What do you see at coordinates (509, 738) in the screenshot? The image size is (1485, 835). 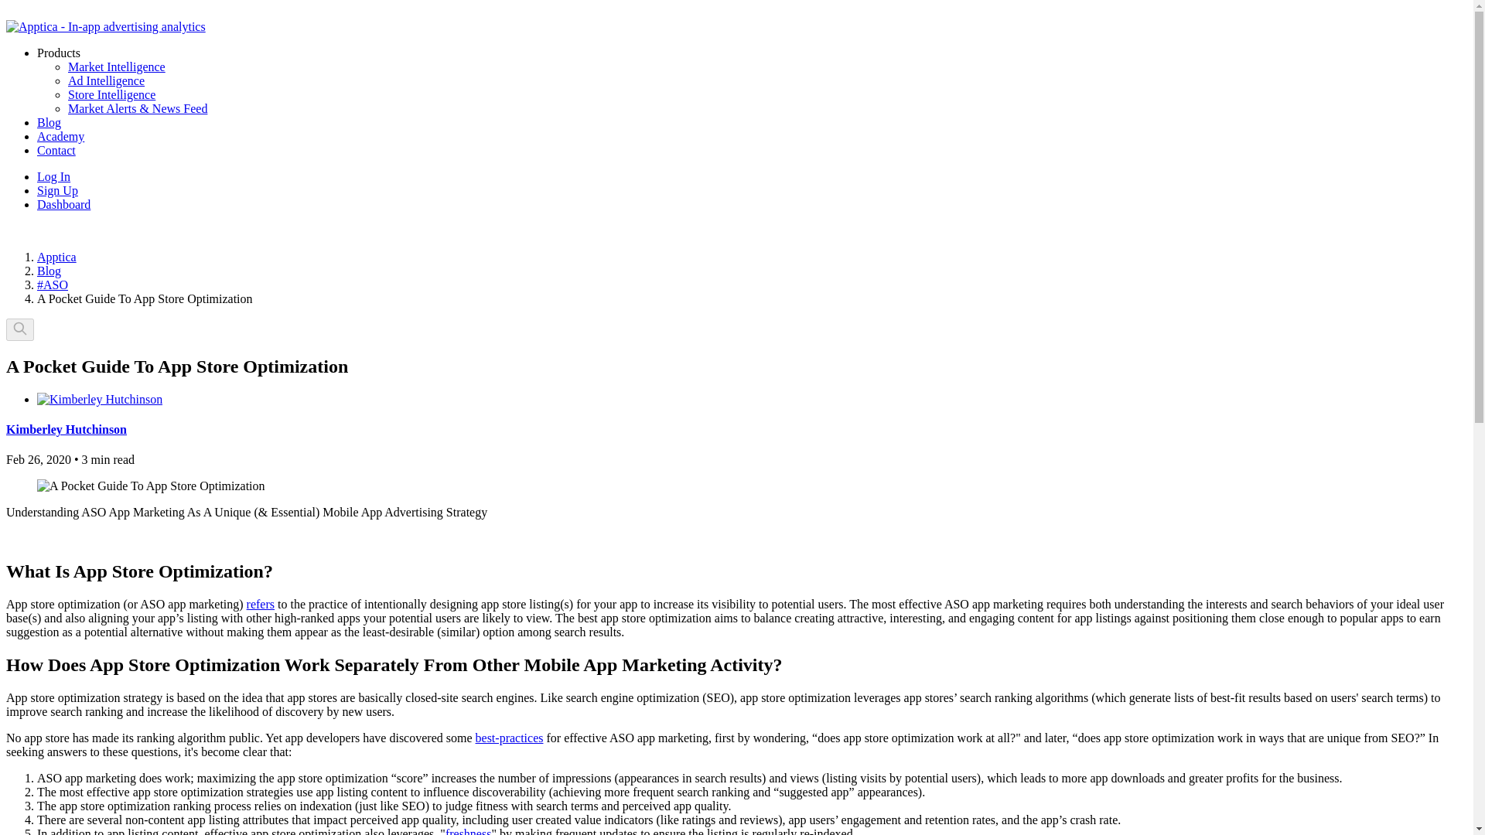 I see `best-practices` at bounding box center [509, 738].